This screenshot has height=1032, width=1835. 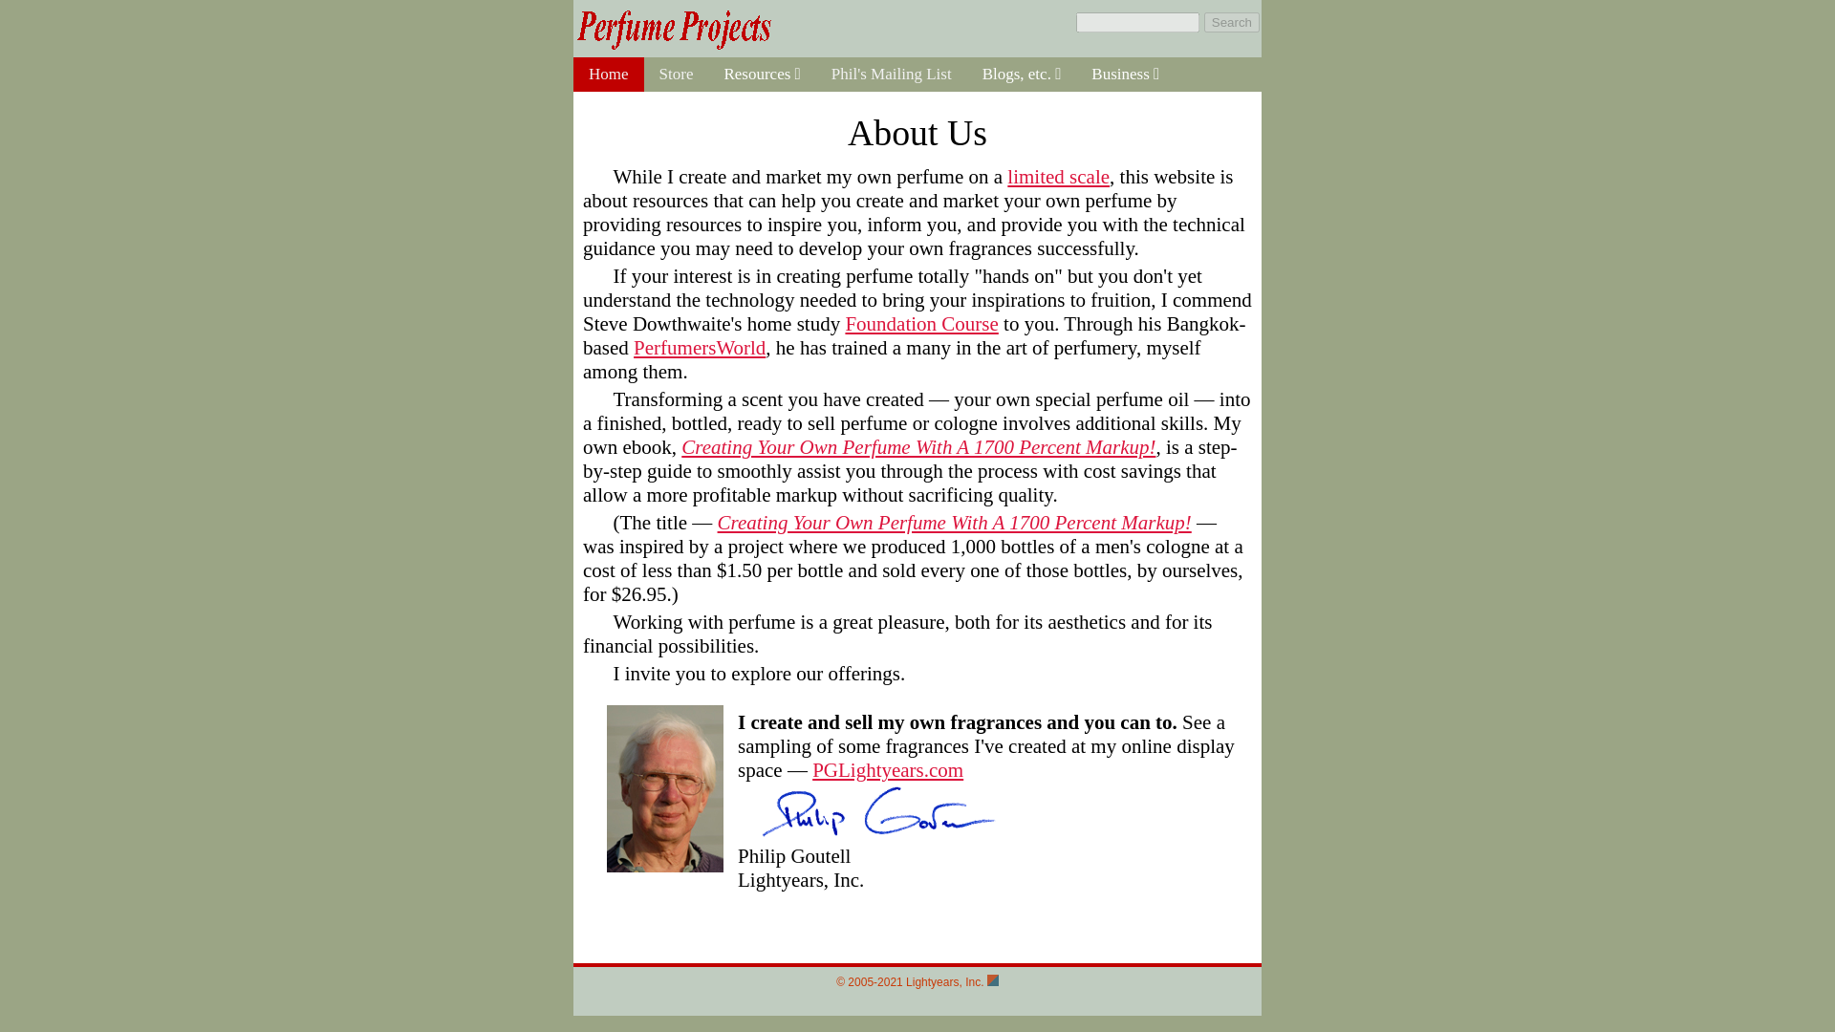 What do you see at coordinates (1231, 21) in the screenshot?
I see `Search` at bounding box center [1231, 21].